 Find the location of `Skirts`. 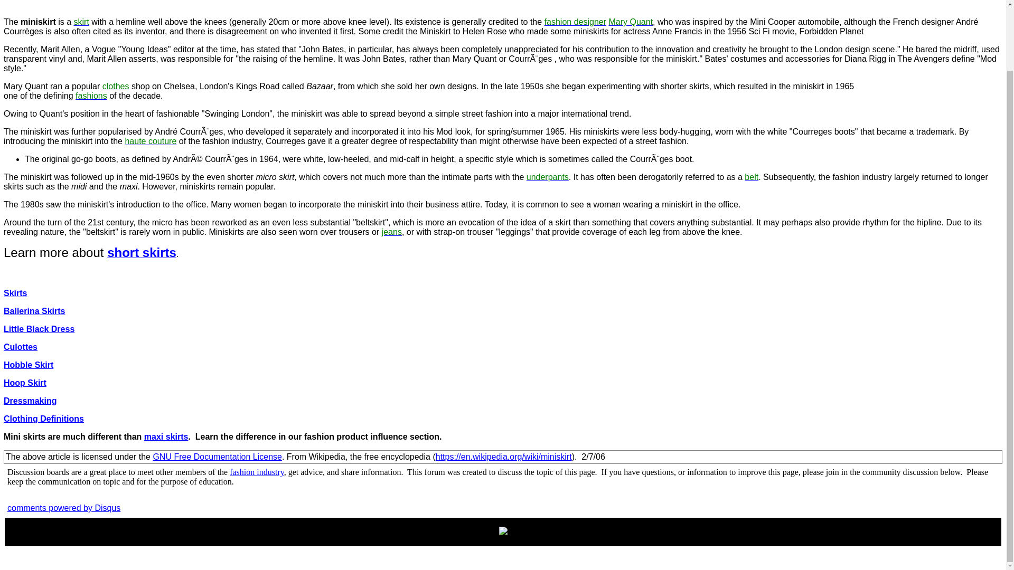

Skirts is located at coordinates (15, 292).